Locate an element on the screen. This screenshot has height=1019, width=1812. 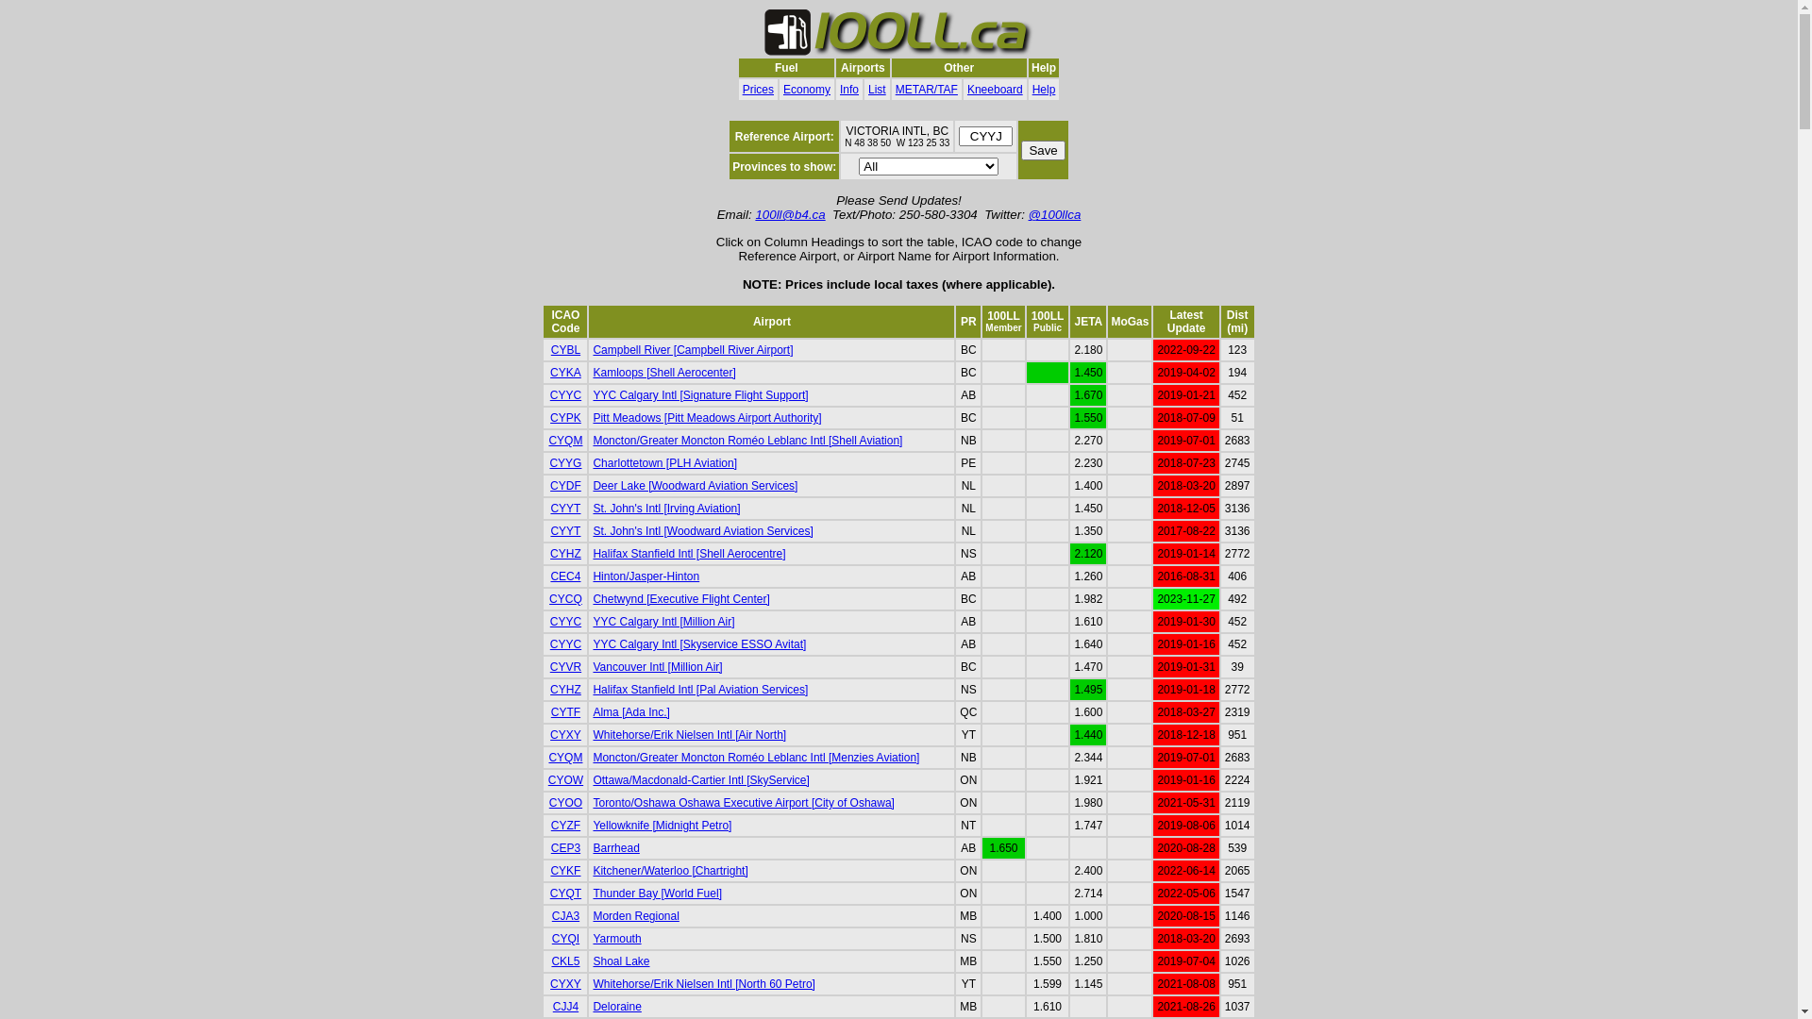
Whitehorse/Erik Nielsen Intl [Air North] is located at coordinates (689, 735).